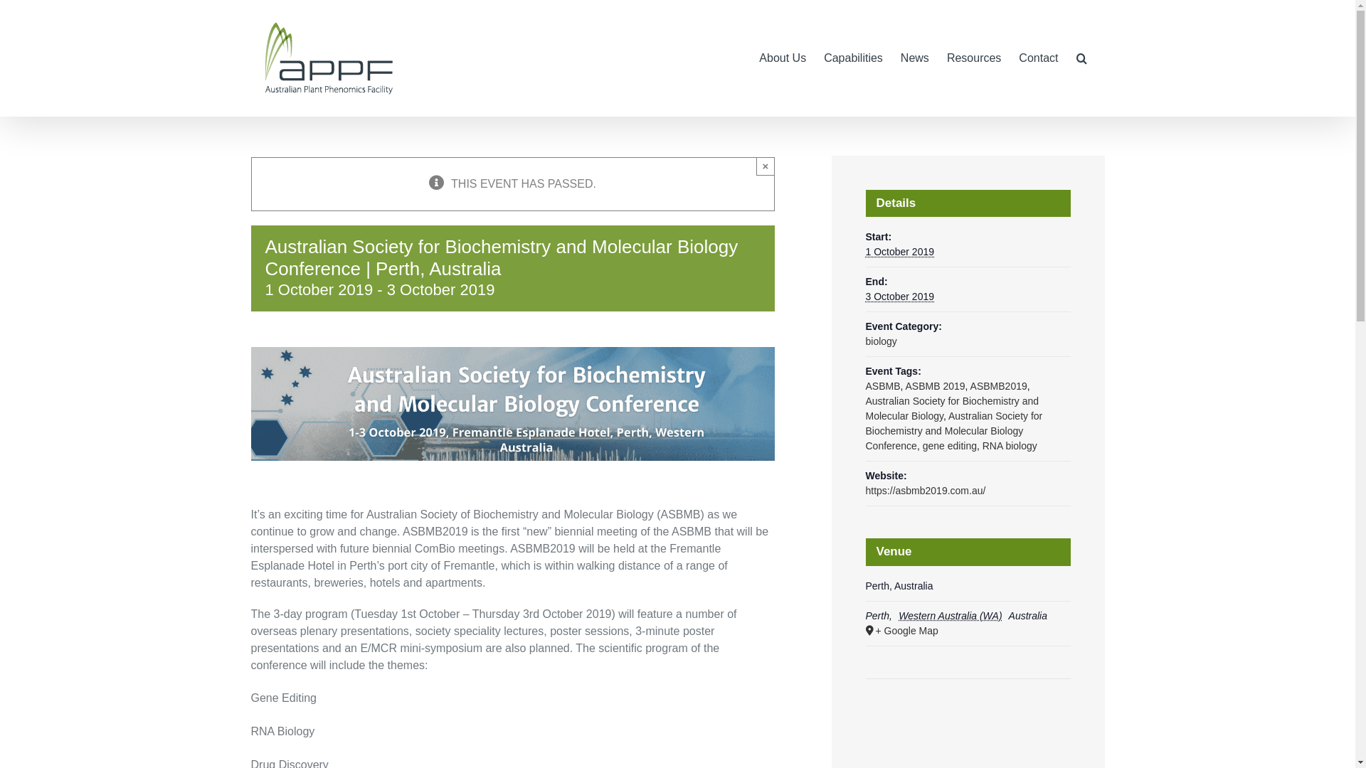  Describe the element at coordinates (882, 386) in the screenshot. I see `ASBMB` at that location.